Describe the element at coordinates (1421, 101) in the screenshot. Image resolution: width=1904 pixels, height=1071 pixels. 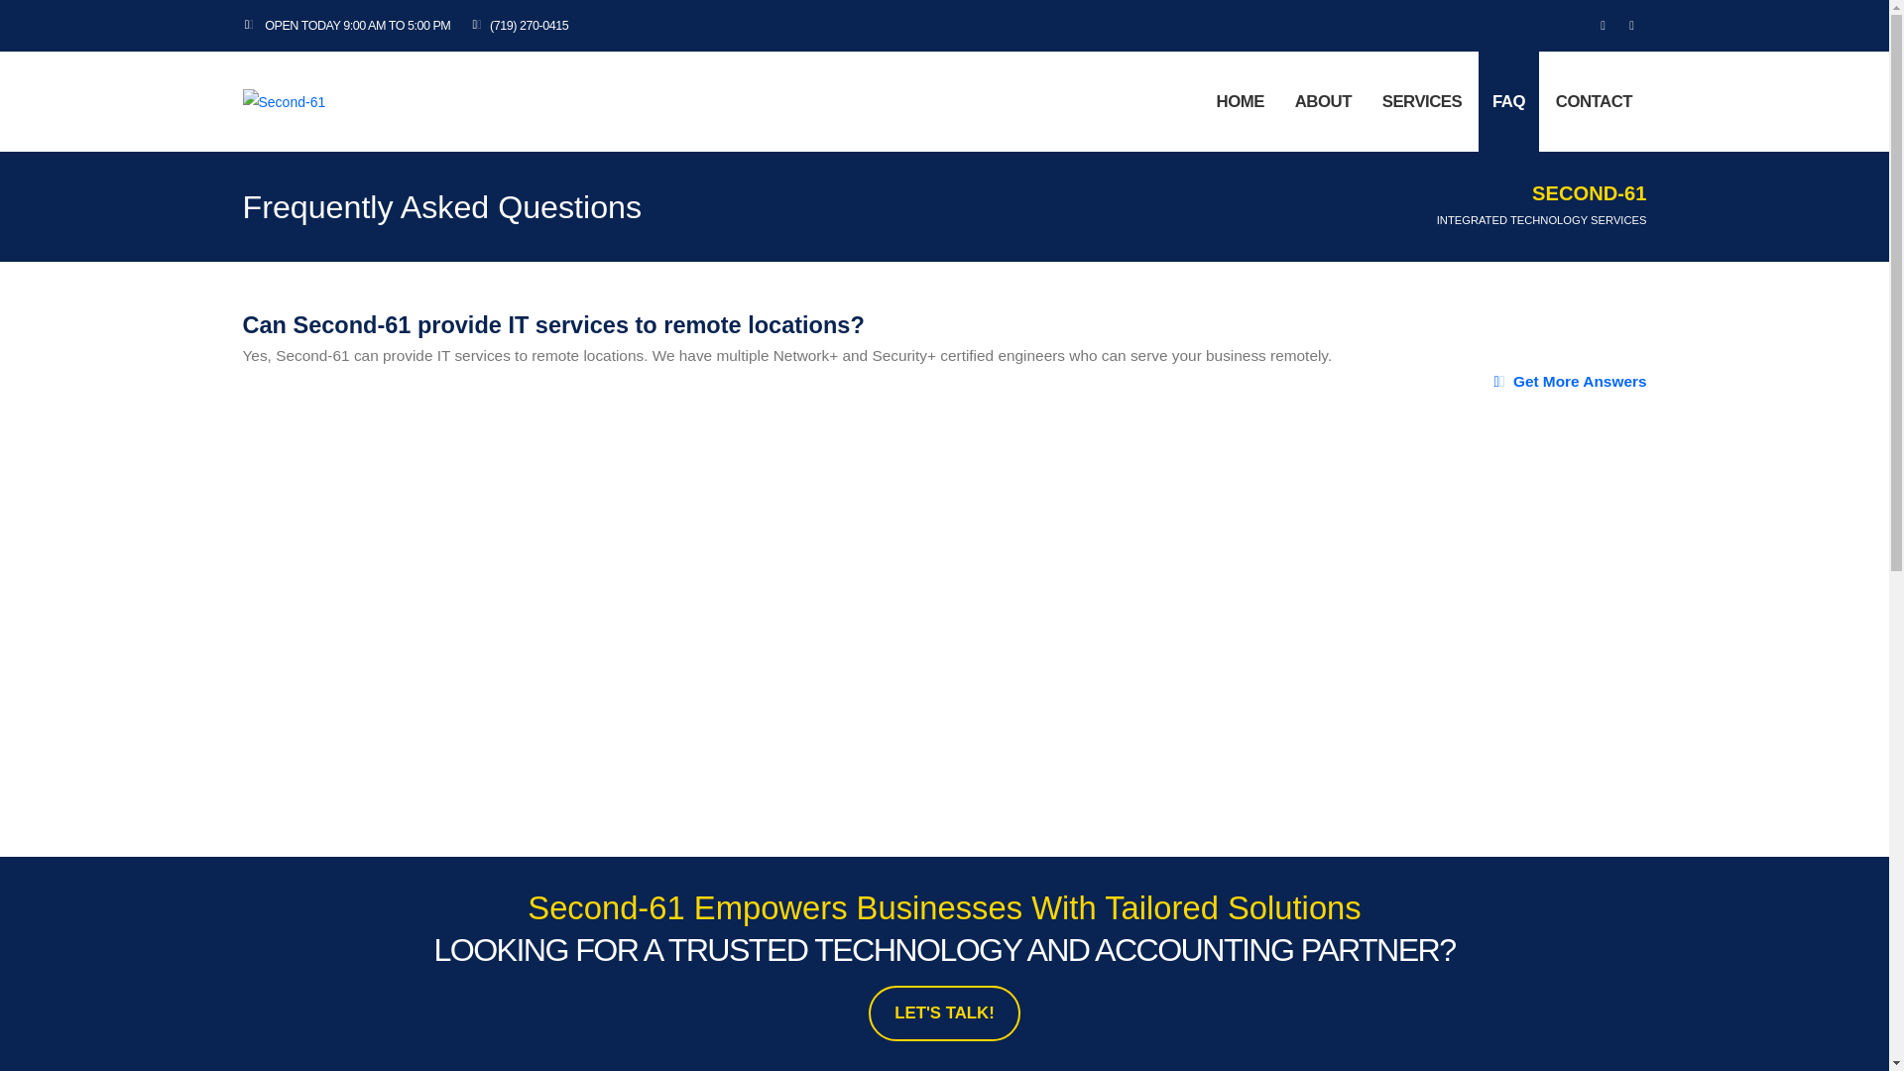
I see `SERVICES` at that location.